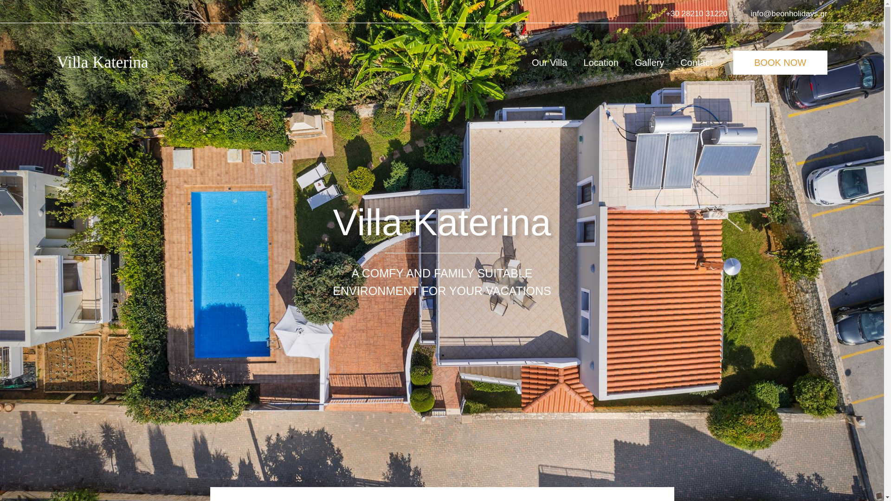 This screenshot has width=891, height=501. I want to click on Location, so click(600, 65).